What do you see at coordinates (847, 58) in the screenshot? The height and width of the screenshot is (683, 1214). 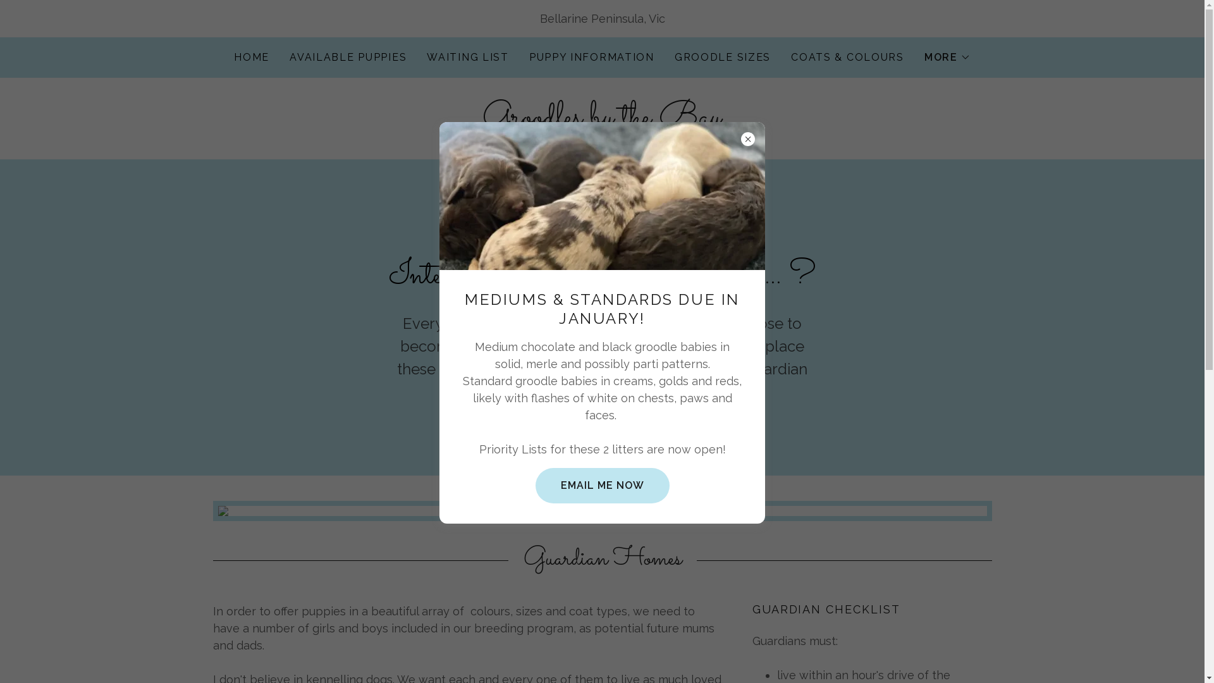 I see `COATS & COLOURS` at bounding box center [847, 58].